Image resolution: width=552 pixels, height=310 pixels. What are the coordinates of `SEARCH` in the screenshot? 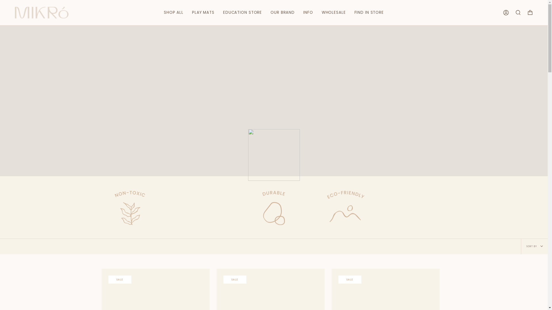 It's located at (518, 13).